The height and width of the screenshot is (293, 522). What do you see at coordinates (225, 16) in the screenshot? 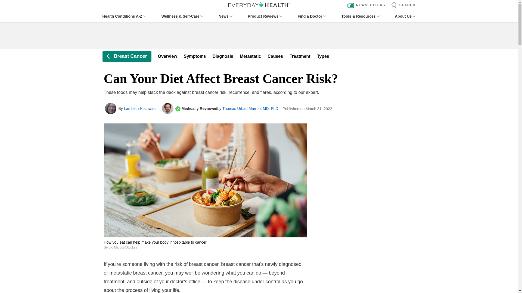
I see `News` at bounding box center [225, 16].